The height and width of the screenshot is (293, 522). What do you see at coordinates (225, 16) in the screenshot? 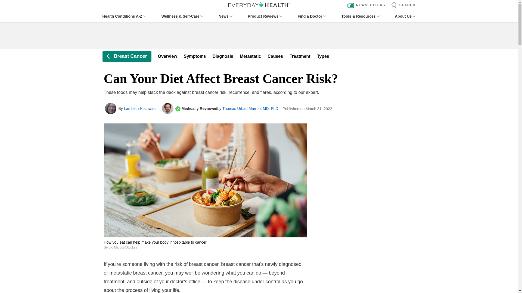
I see `News` at bounding box center [225, 16].